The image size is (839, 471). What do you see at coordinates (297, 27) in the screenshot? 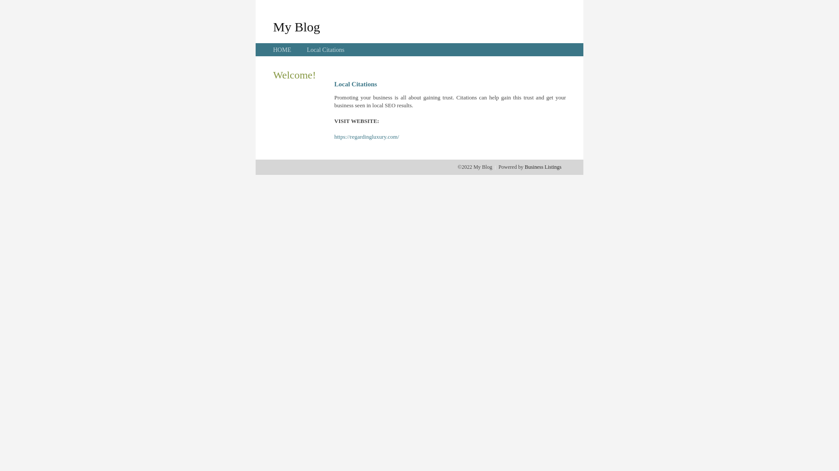
I see `My Blog` at bounding box center [297, 27].